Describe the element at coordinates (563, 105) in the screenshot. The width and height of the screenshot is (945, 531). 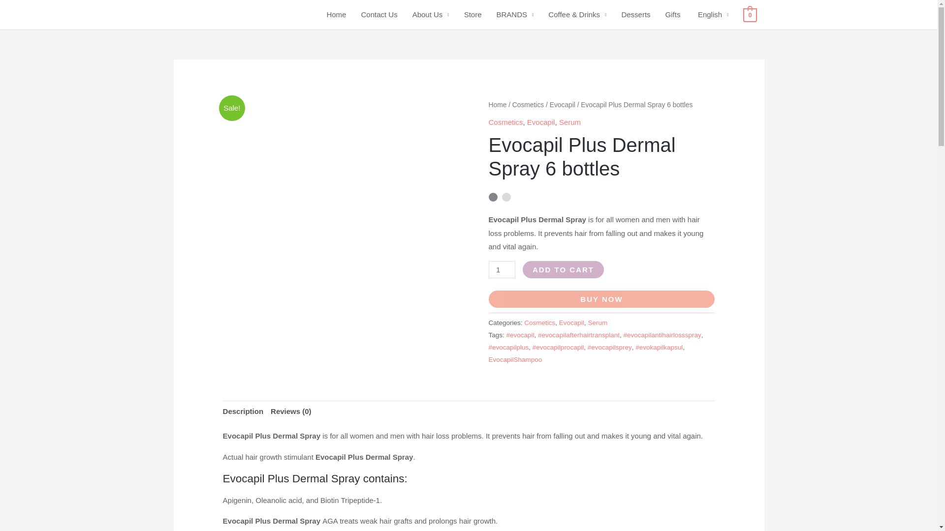
I see `Evocapil` at that location.